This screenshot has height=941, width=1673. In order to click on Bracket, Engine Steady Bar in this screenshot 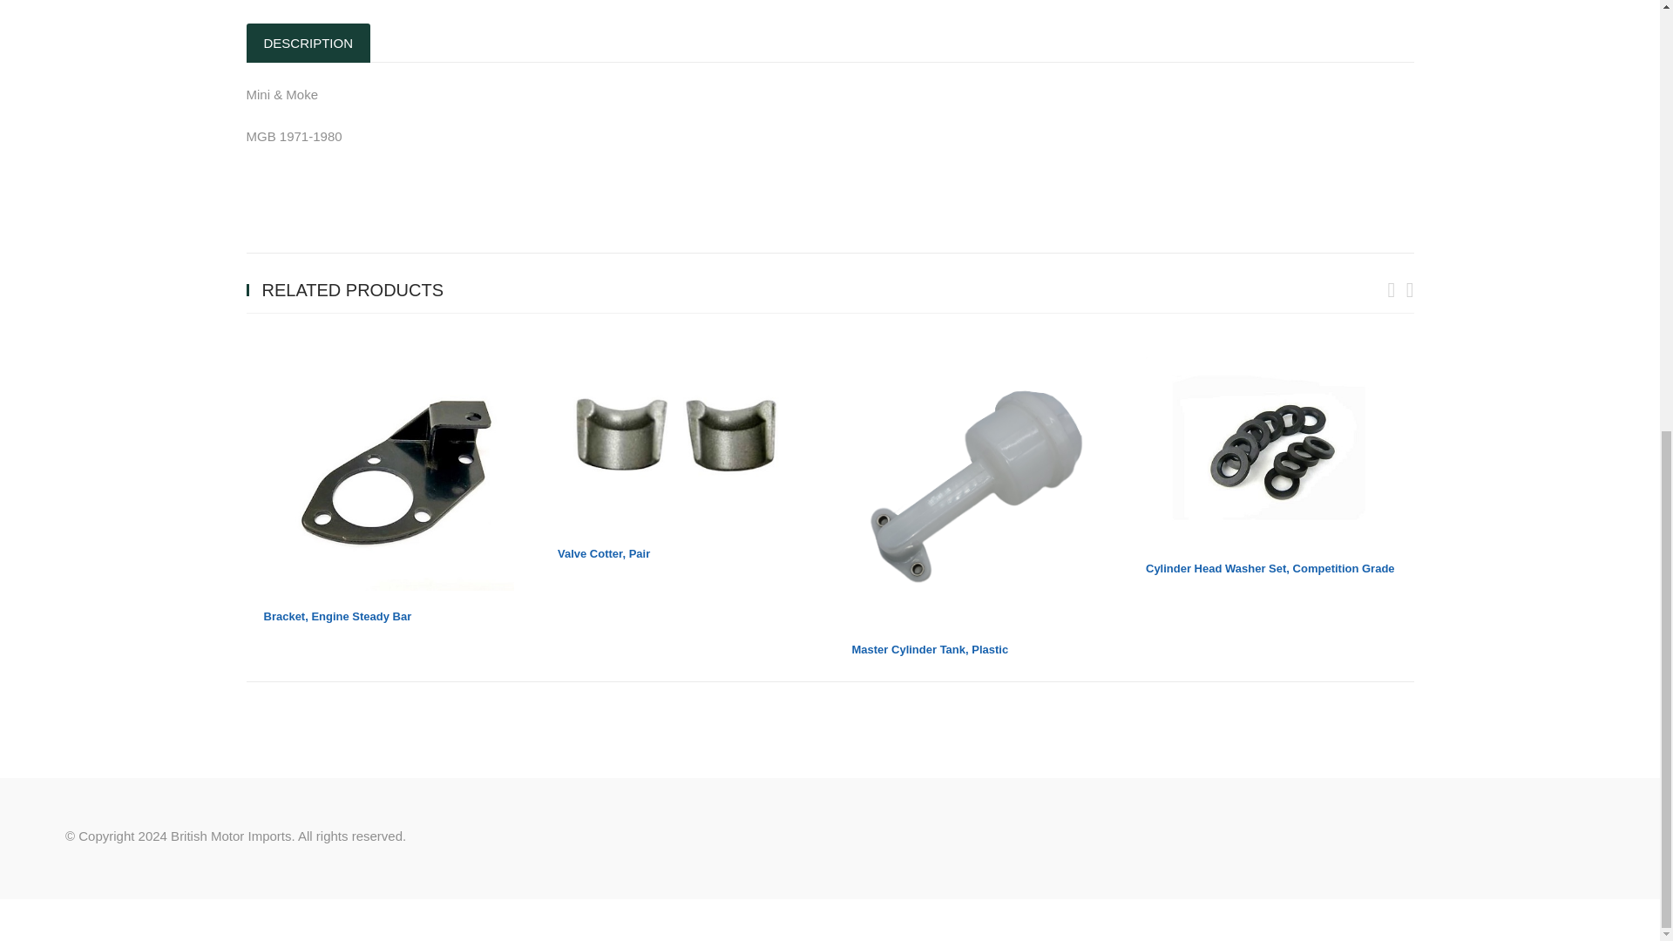, I will do `click(336, 615)`.